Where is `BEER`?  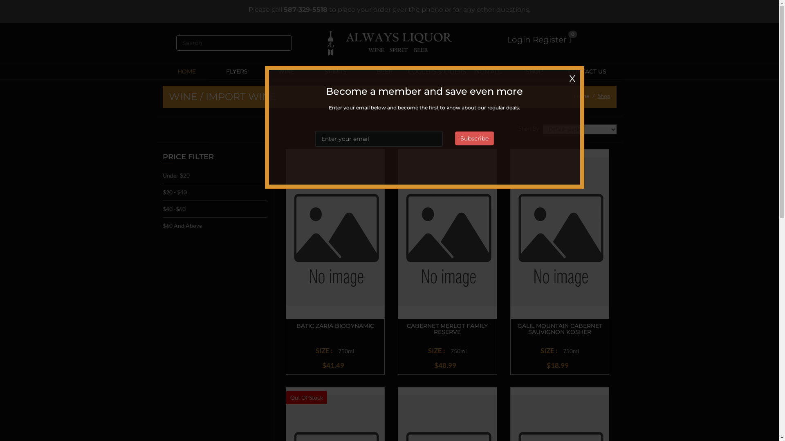
BEER is located at coordinates (385, 71).